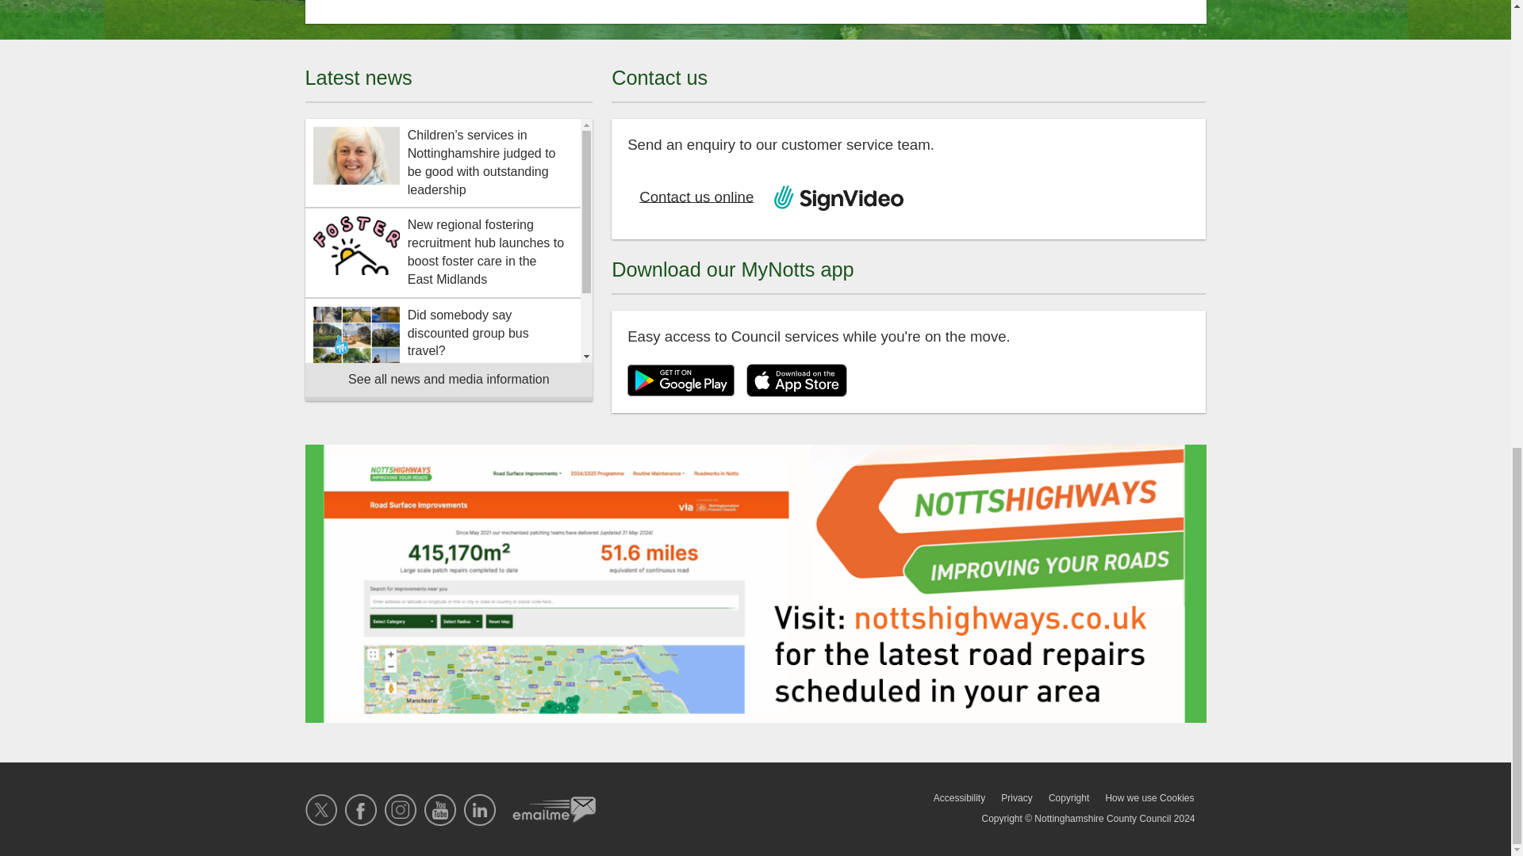  What do you see at coordinates (1016, 797) in the screenshot?
I see `Privacy` at bounding box center [1016, 797].